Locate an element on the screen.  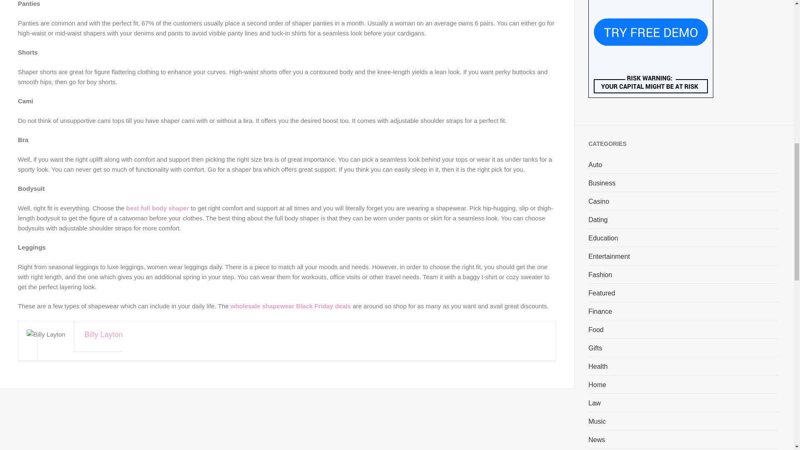
Business is located at coordinates (602, 182).